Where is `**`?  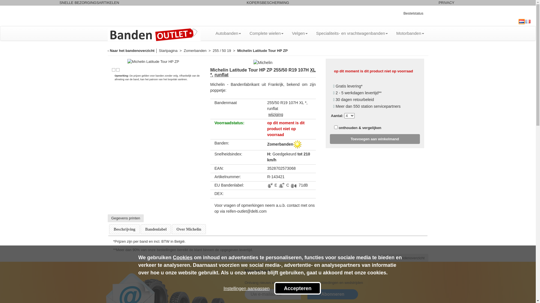 ** is located at coordinates (380, 93).